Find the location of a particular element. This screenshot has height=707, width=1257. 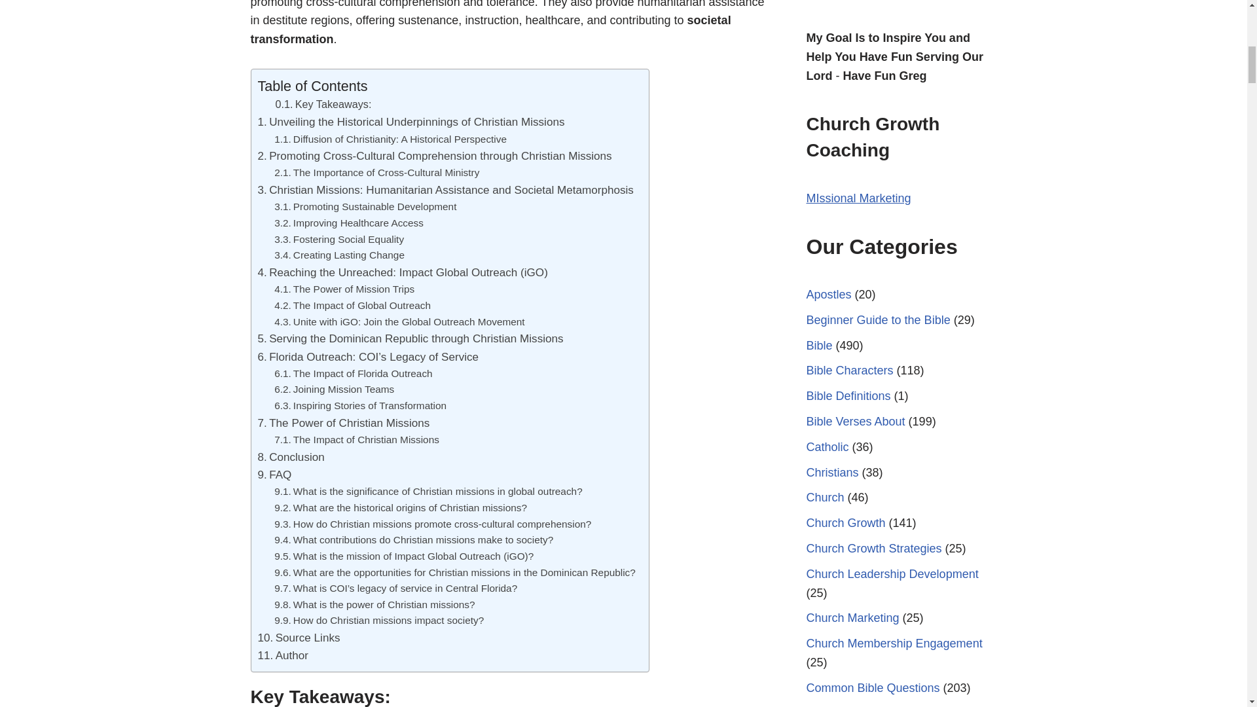

Unveiling the Historical Underpinnings of Christian Missions is located at coordinates (411, 122).